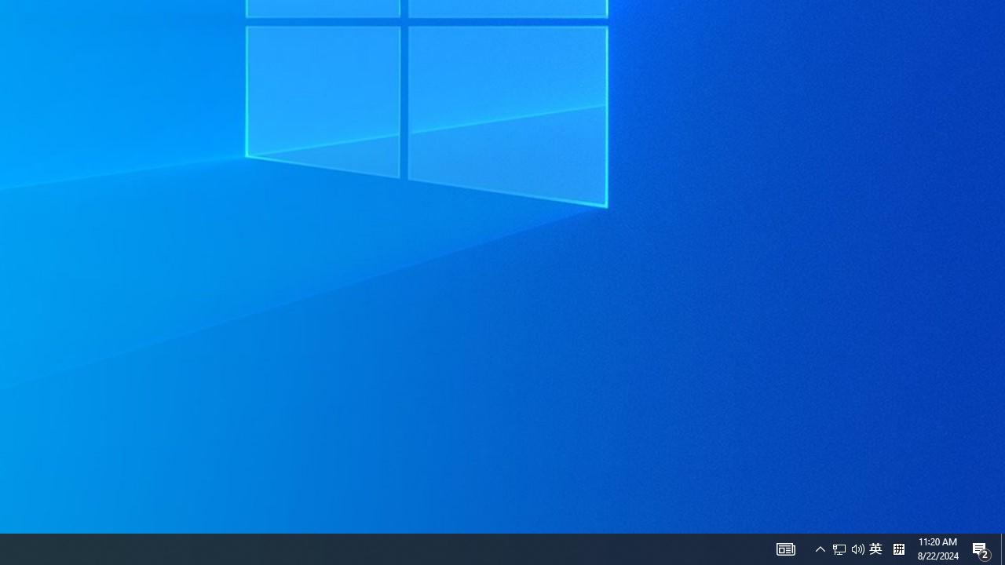  I want to click on AutomationID: 4105, so click(981, 549).